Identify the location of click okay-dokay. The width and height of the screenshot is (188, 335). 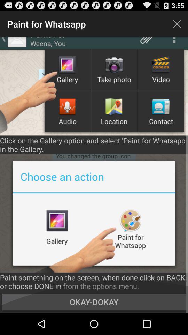
(94, 301).